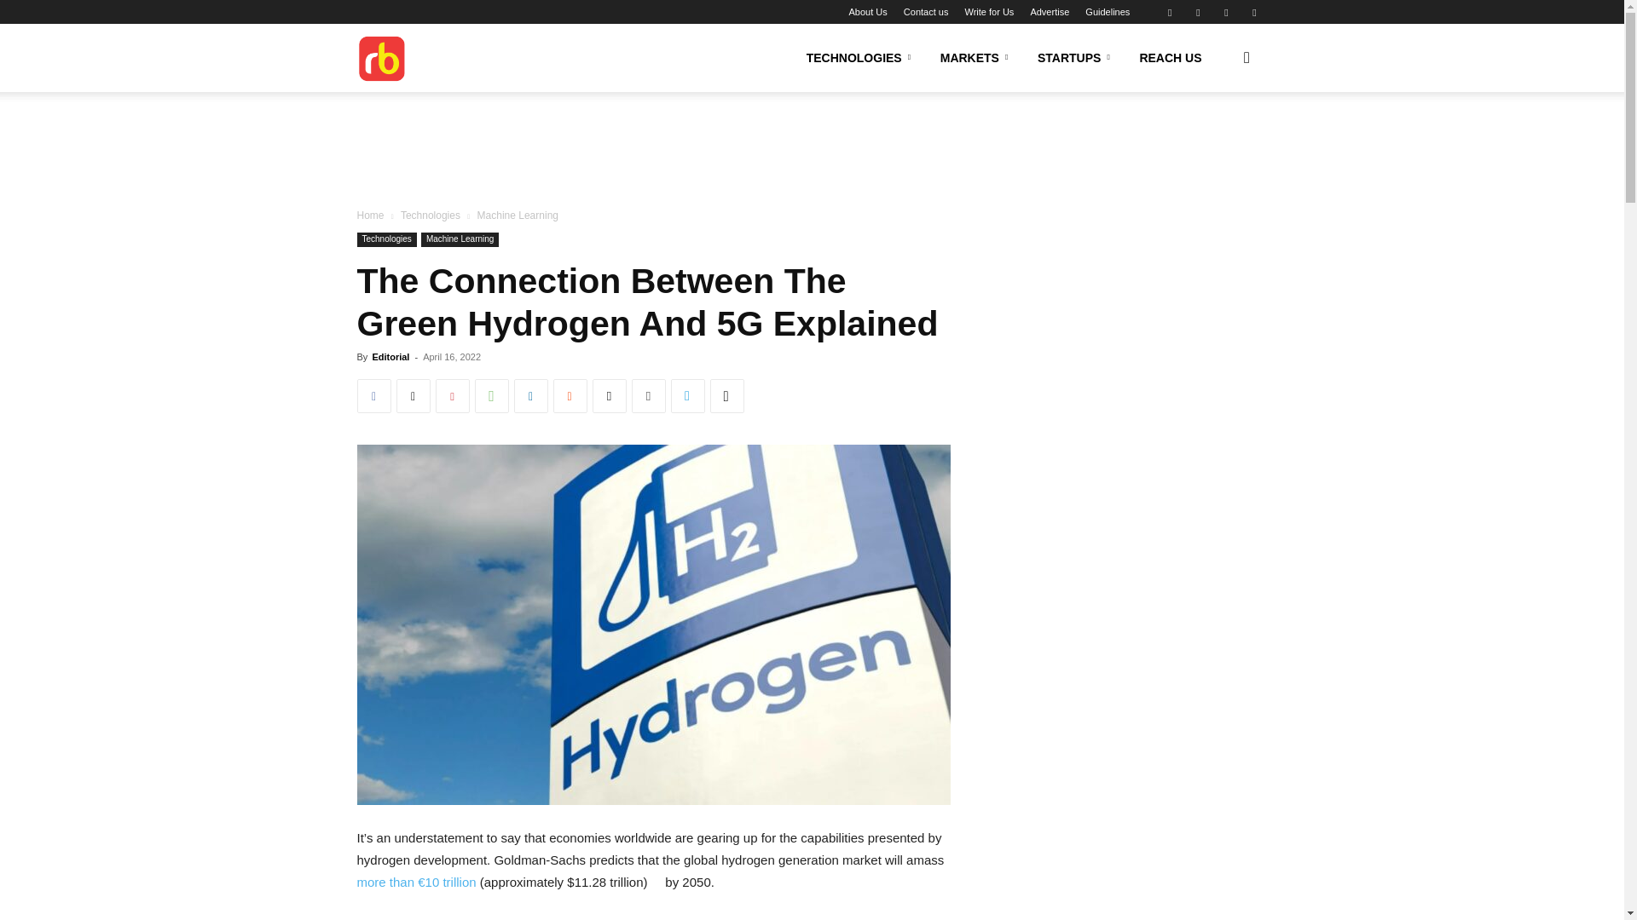  I want to click on Facebook, so click(1170, 12).